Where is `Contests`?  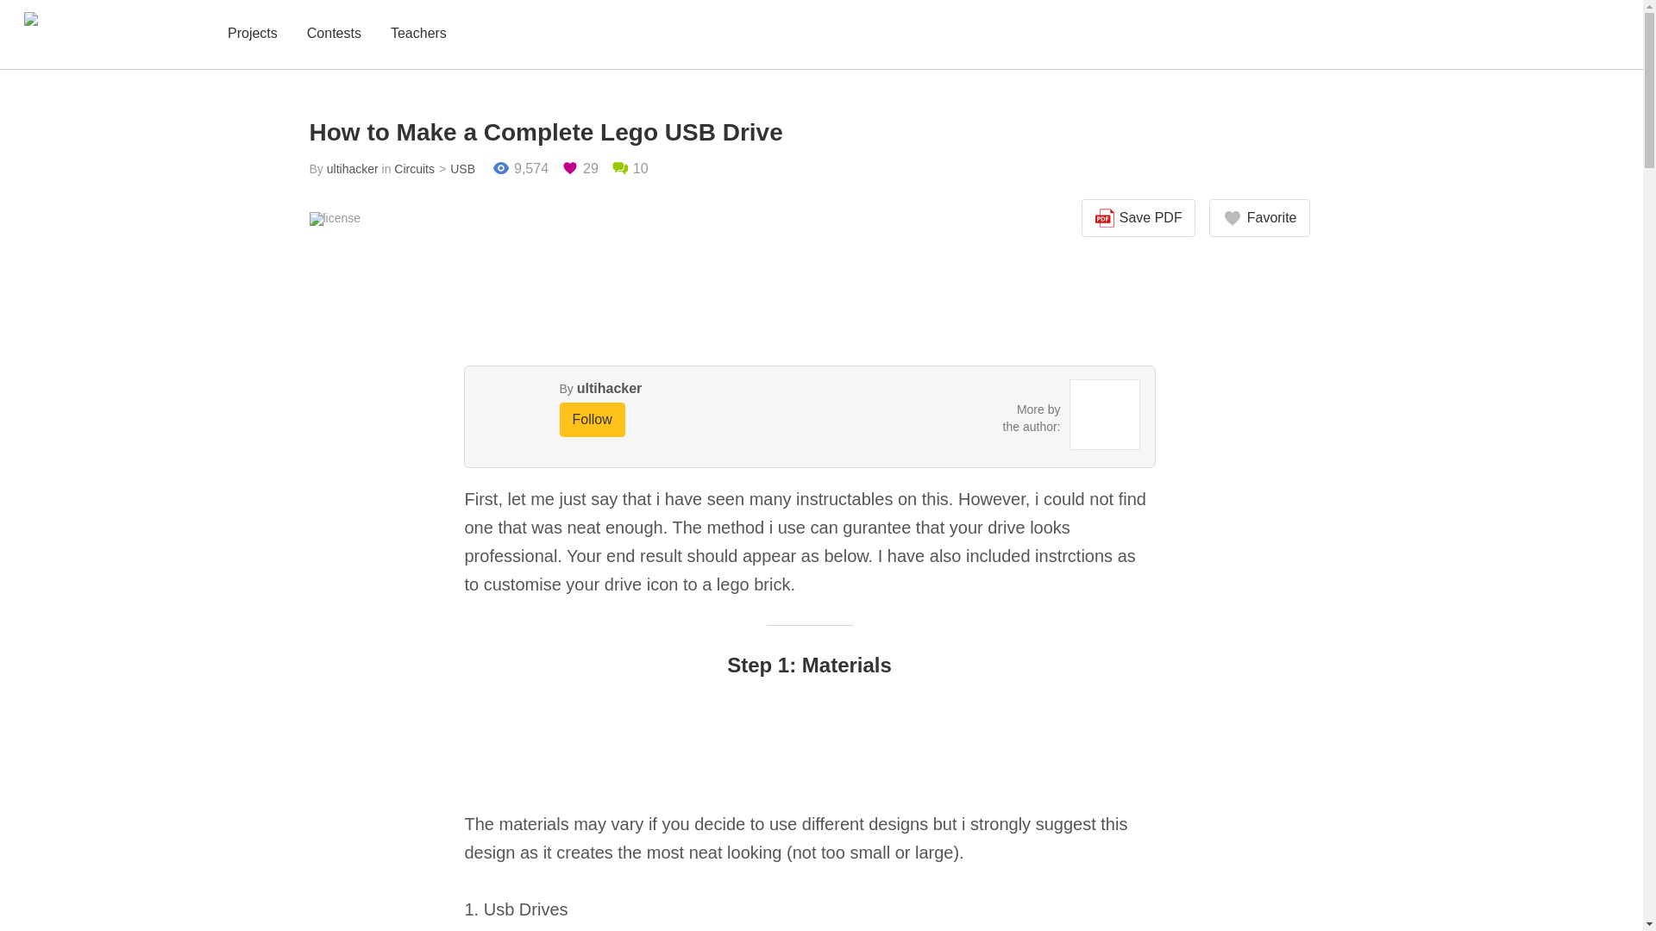
Contests is located at coordinates (333, 34).